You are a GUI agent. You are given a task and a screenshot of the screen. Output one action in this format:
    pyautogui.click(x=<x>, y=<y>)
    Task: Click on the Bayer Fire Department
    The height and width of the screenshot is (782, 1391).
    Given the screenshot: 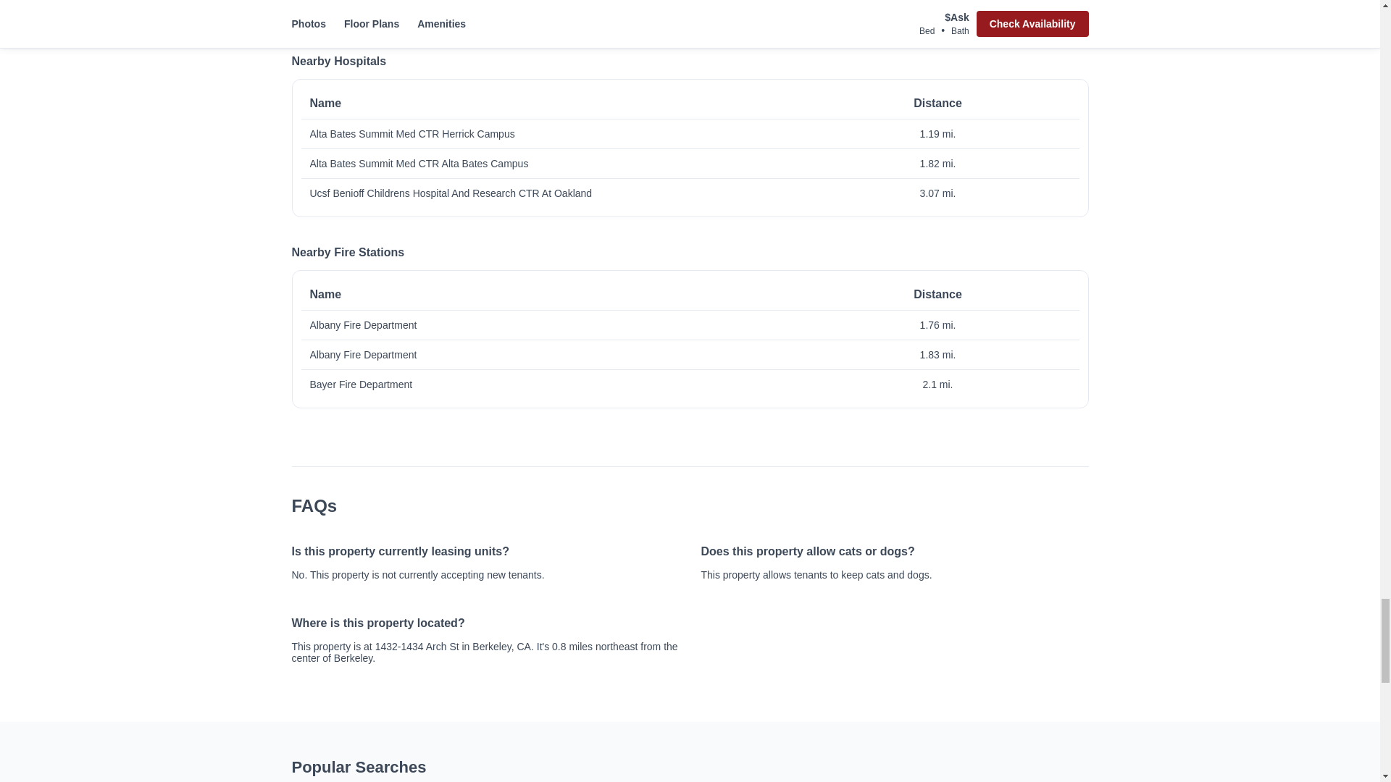 What is the action you would take?
    pyautogui.click(x=562, y=384)
    